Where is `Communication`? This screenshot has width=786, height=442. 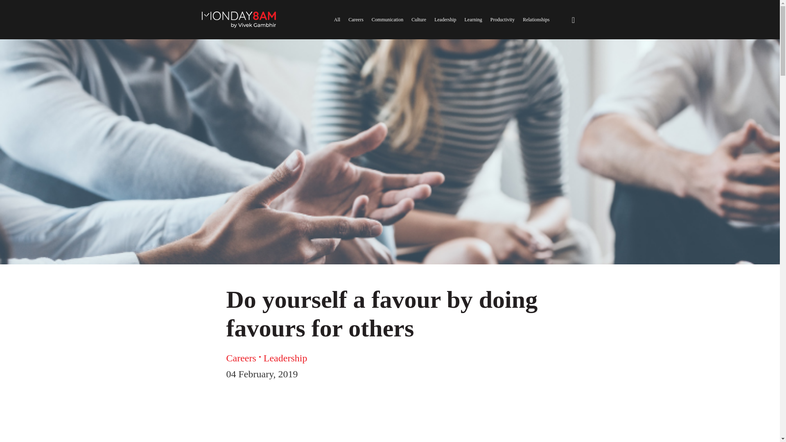 Communication is located at coordinates (387, 20).